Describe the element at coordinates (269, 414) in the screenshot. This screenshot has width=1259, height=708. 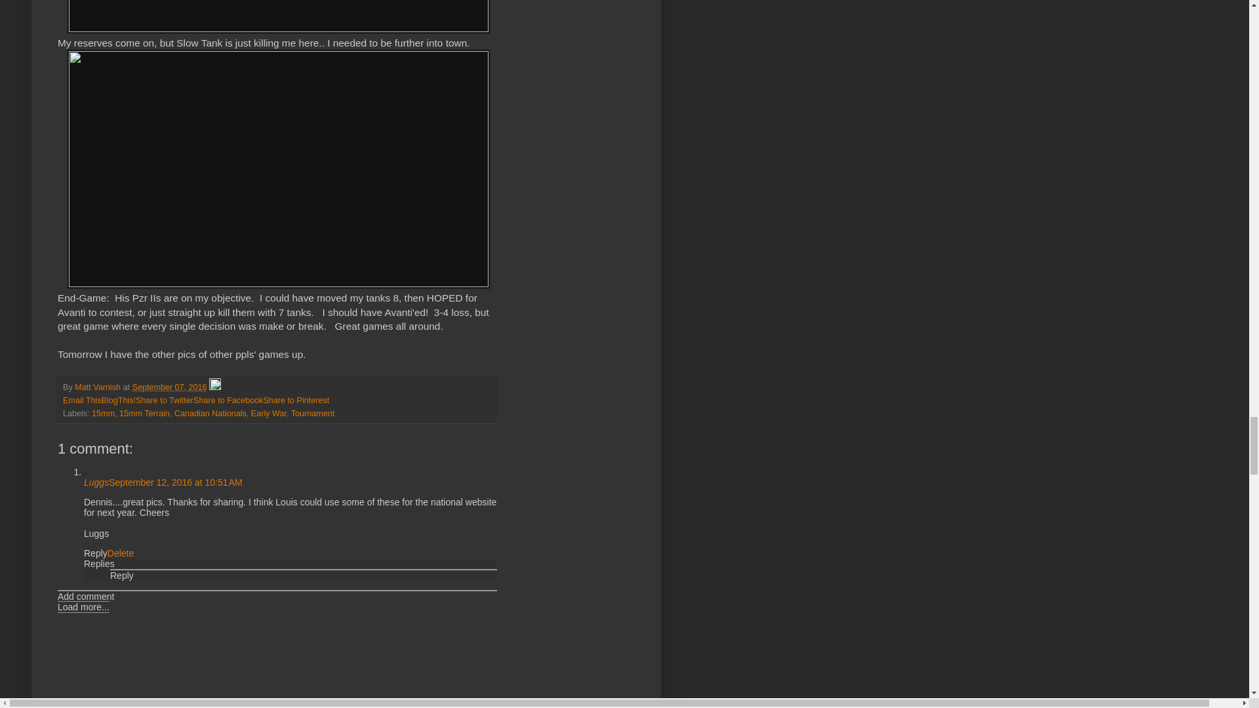
I see `Early War` at that location.